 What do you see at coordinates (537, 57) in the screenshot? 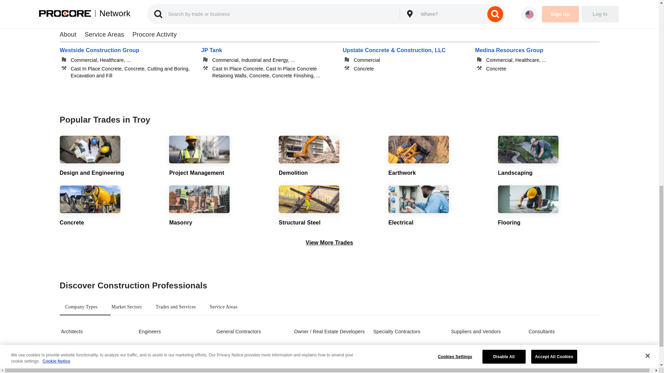
I see `Medina Resources Group` at bounding box center [537, 57].